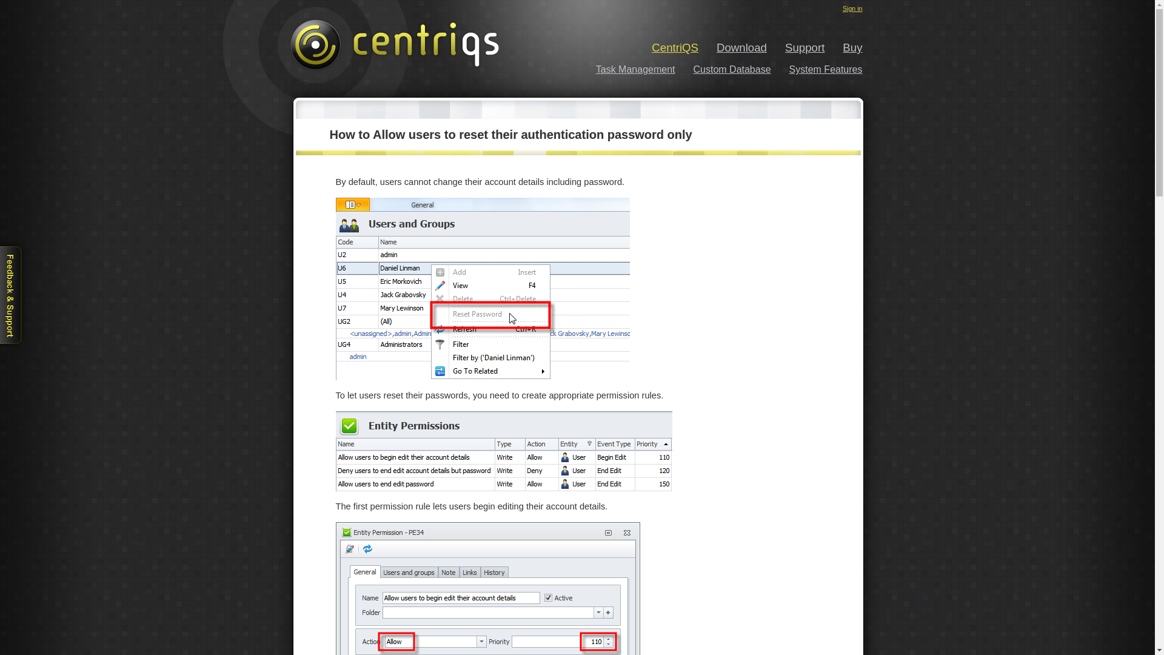 The image size is (1164, 655). I want to click on Sign in, so click(852, 8).